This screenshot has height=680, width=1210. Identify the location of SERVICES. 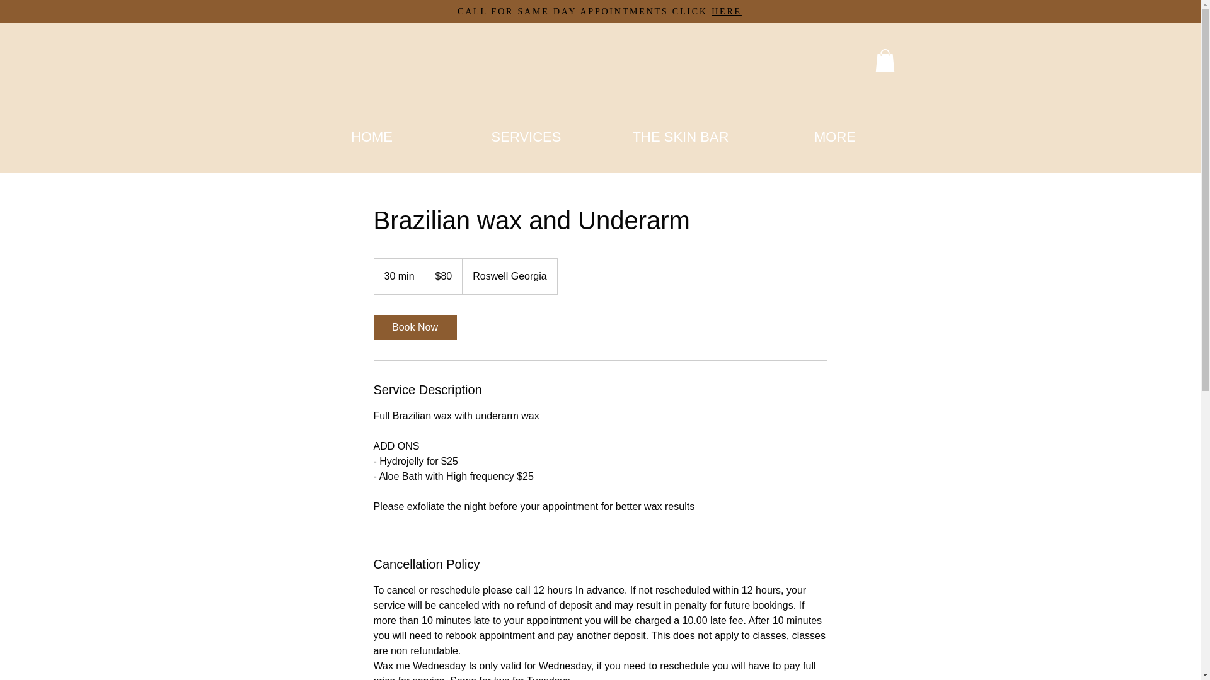
(526, 136).